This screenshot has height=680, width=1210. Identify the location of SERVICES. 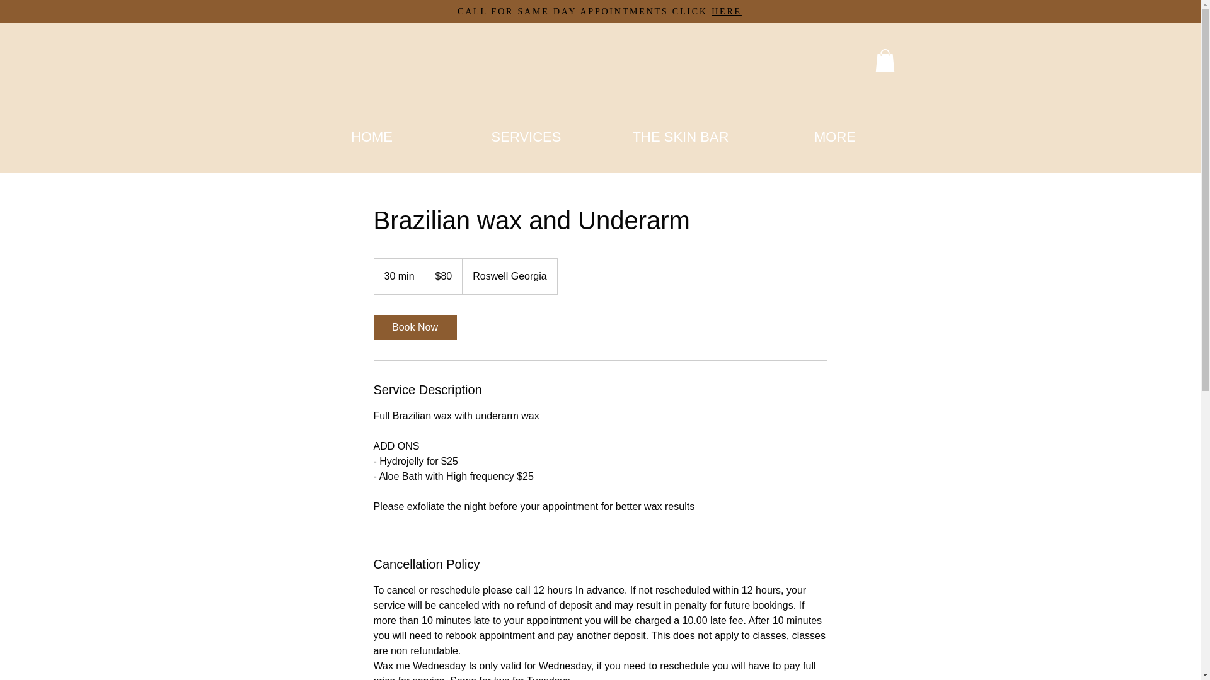
(526, 136).